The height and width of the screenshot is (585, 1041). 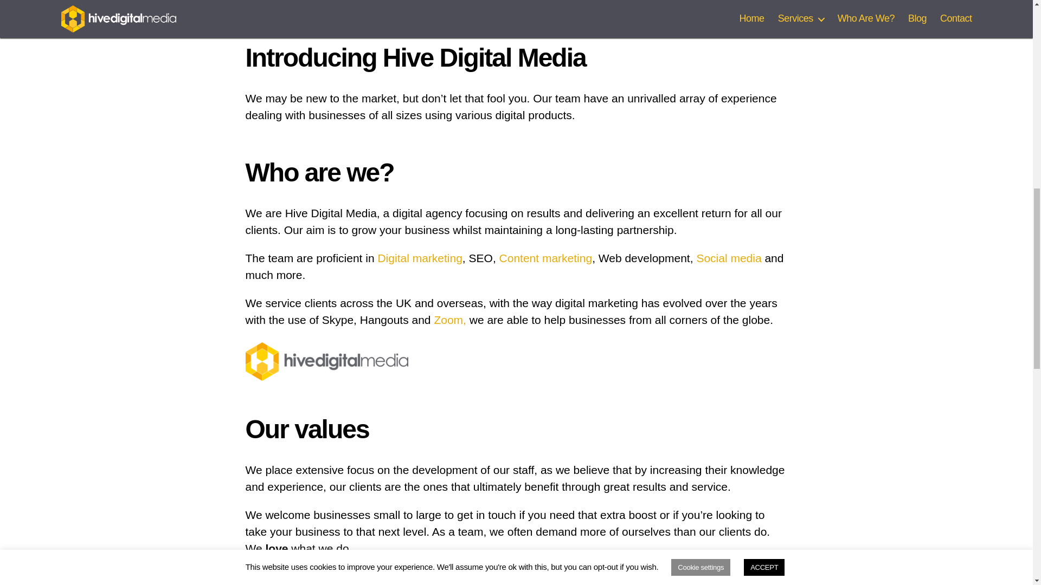 What do you see at coordinates (545, 258) in the screenshot?
I see `Content marketing` at bounding box center [545, 258].